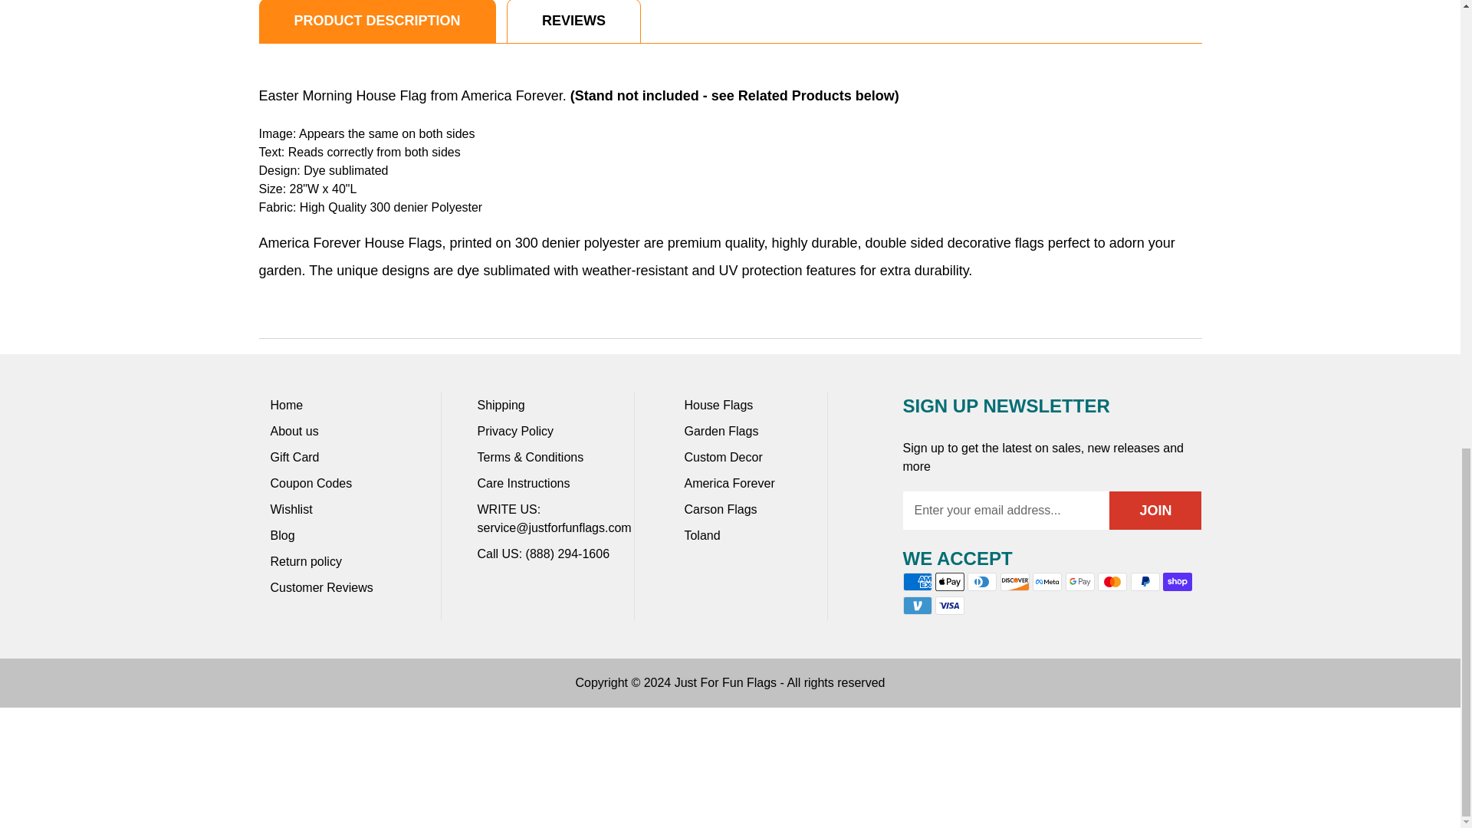 This screenshot has height=828, width=1472. What do you see at coordinates (1080, 582) in the screenshot?
I see `Google Pay` at bounding box center [1080, 582].